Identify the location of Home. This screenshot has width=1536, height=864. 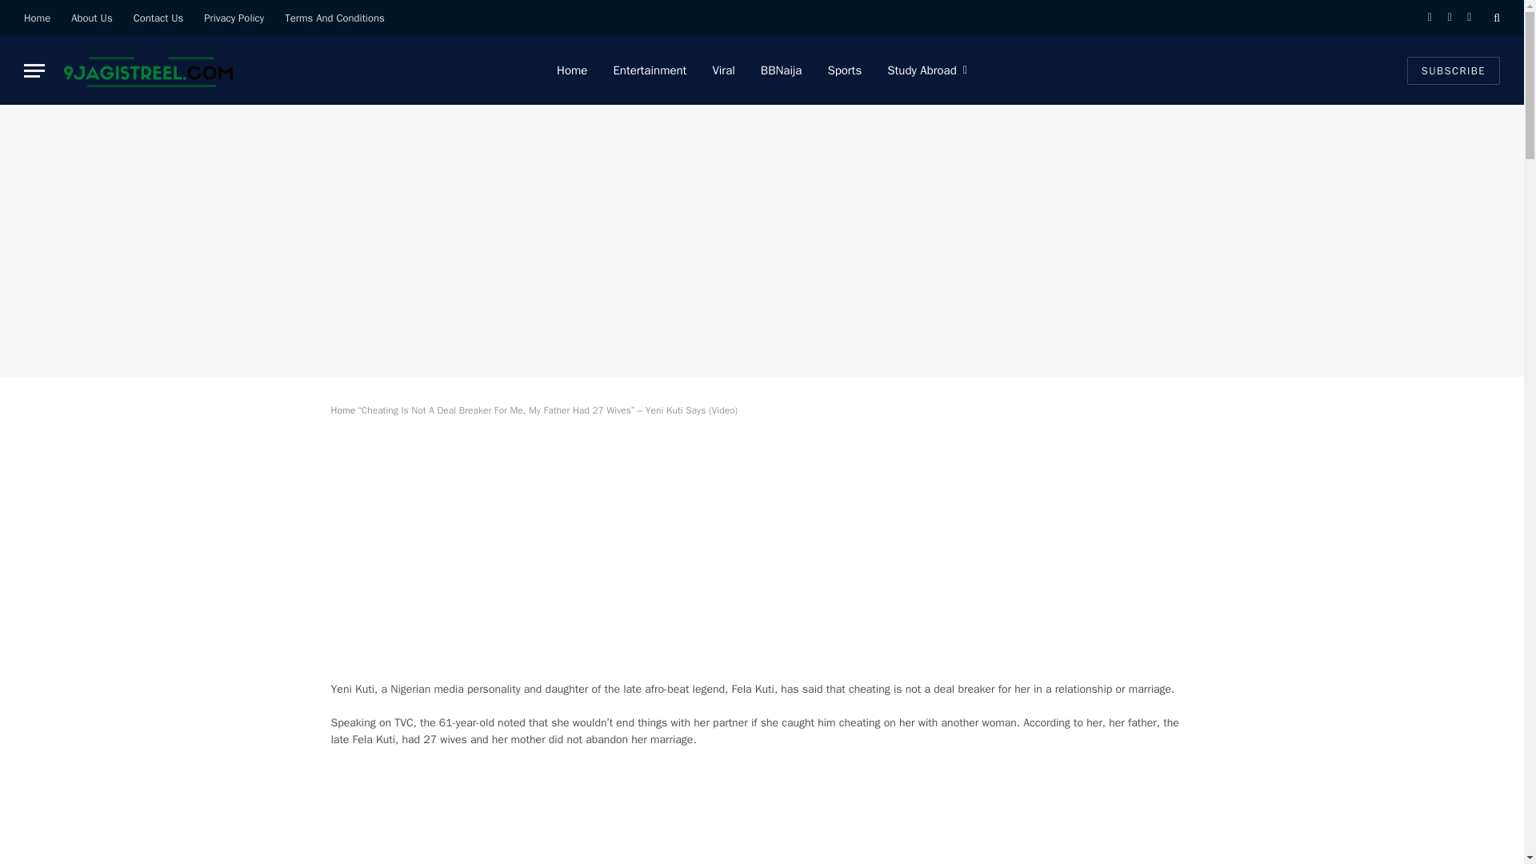
(344, 410).